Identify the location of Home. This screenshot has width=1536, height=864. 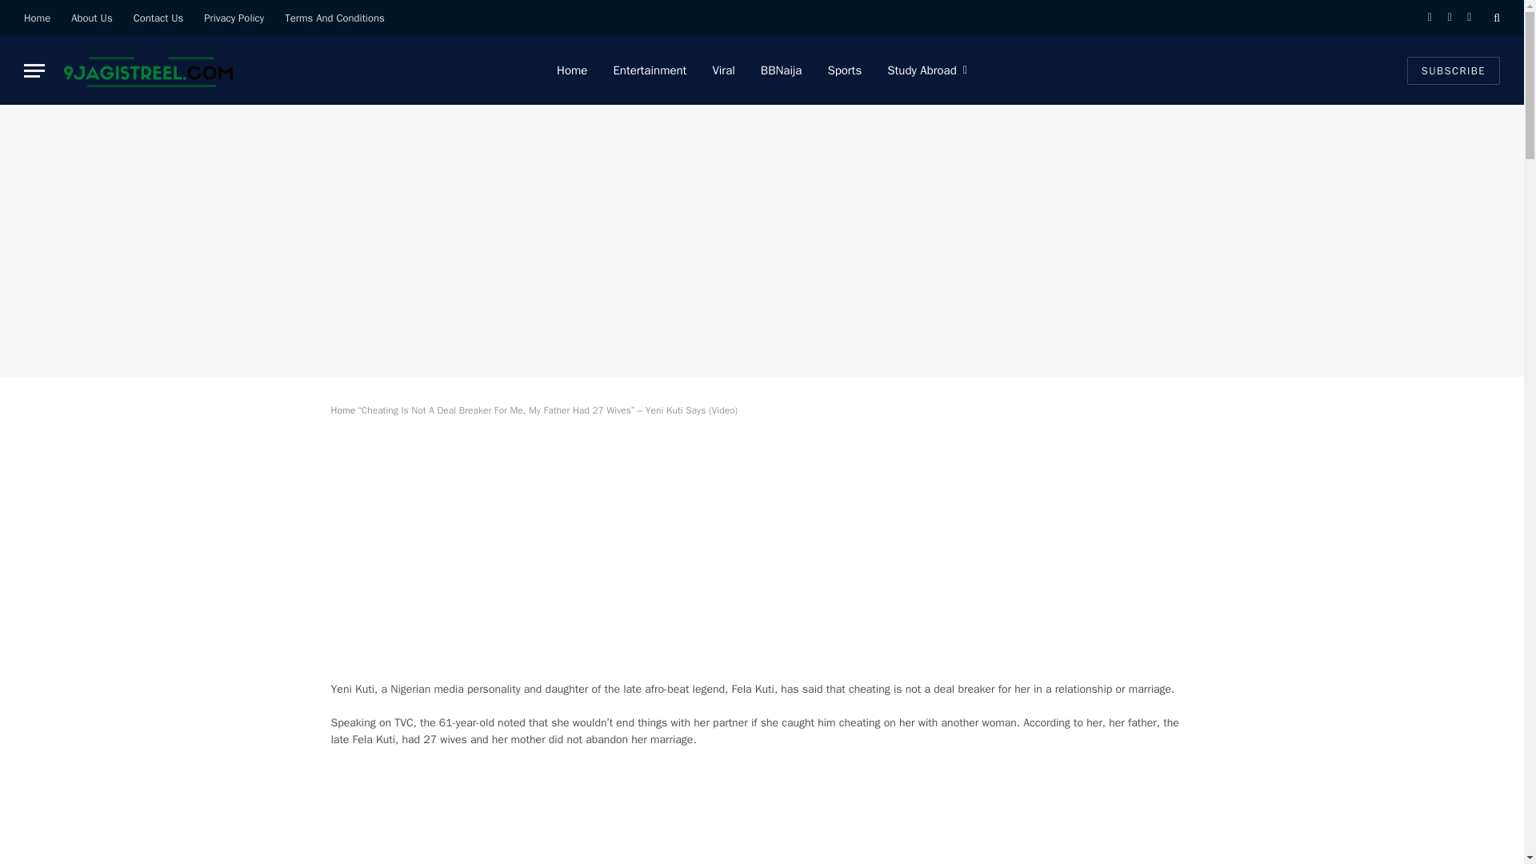
(344, 410).